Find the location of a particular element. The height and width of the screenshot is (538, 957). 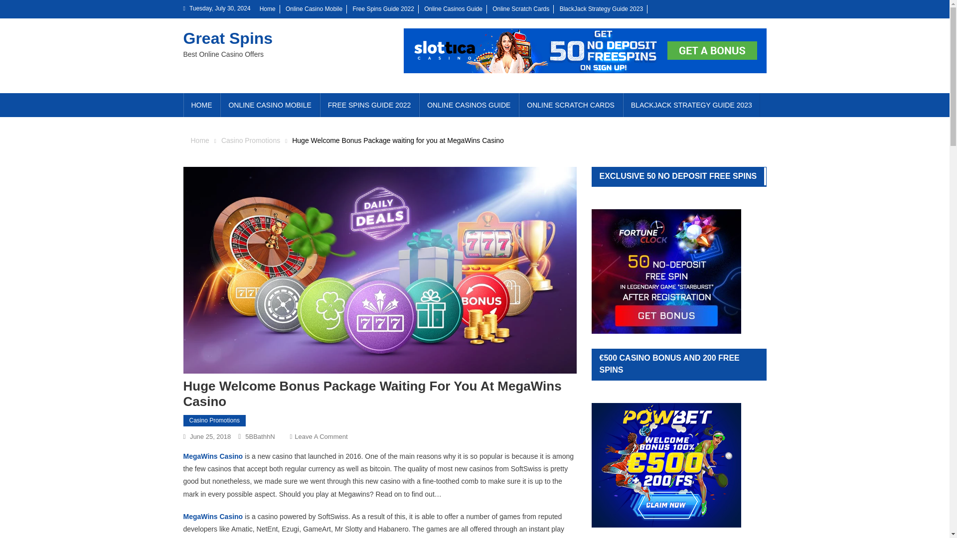

Home is located at coordinates (267, 8).